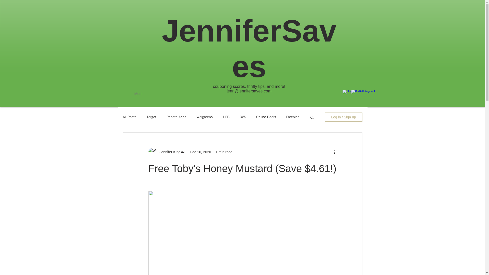 The width and height of the screenshot is (489, 275). What do you see at coordinates (168, 152) in the screenshot?
I see `Jennifer King` at bounding box center [168, 152].